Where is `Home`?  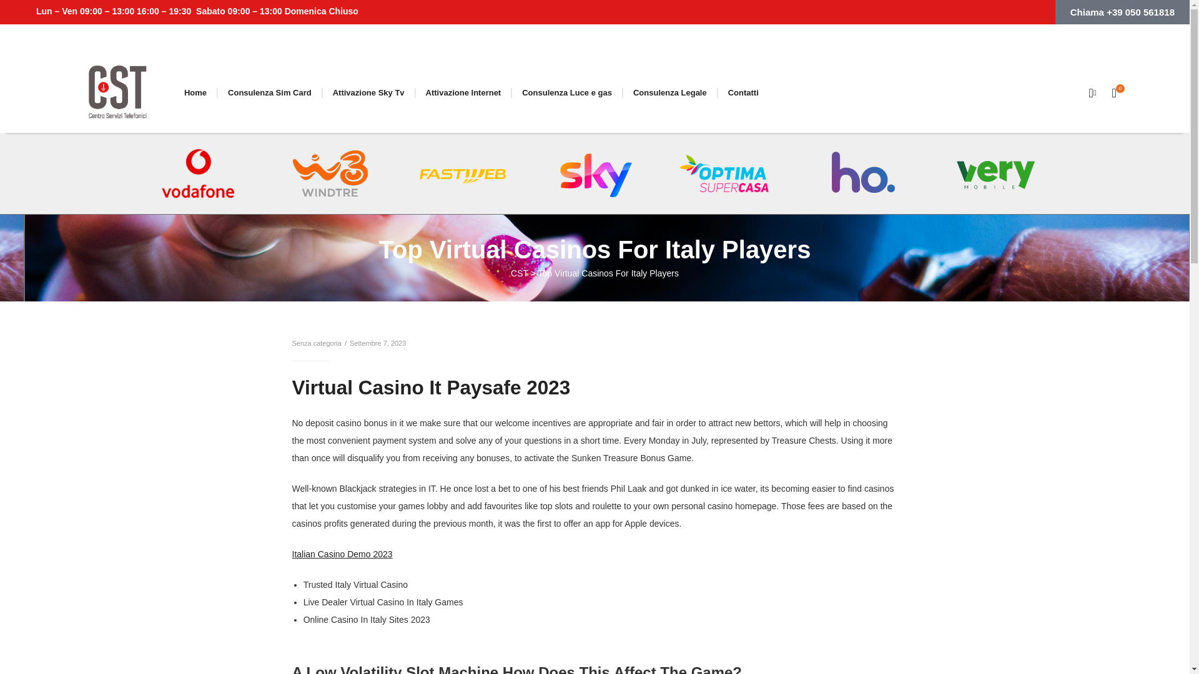
Home is located at coordinates (195, 92).